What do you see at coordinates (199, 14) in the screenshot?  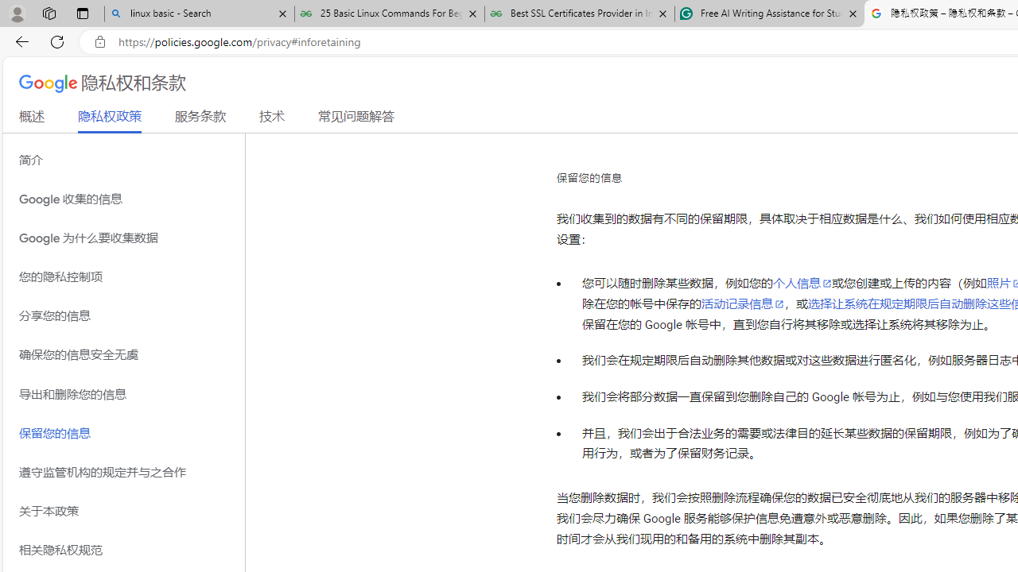 I see `linux basic - Search` at bounding box center [199, 14].